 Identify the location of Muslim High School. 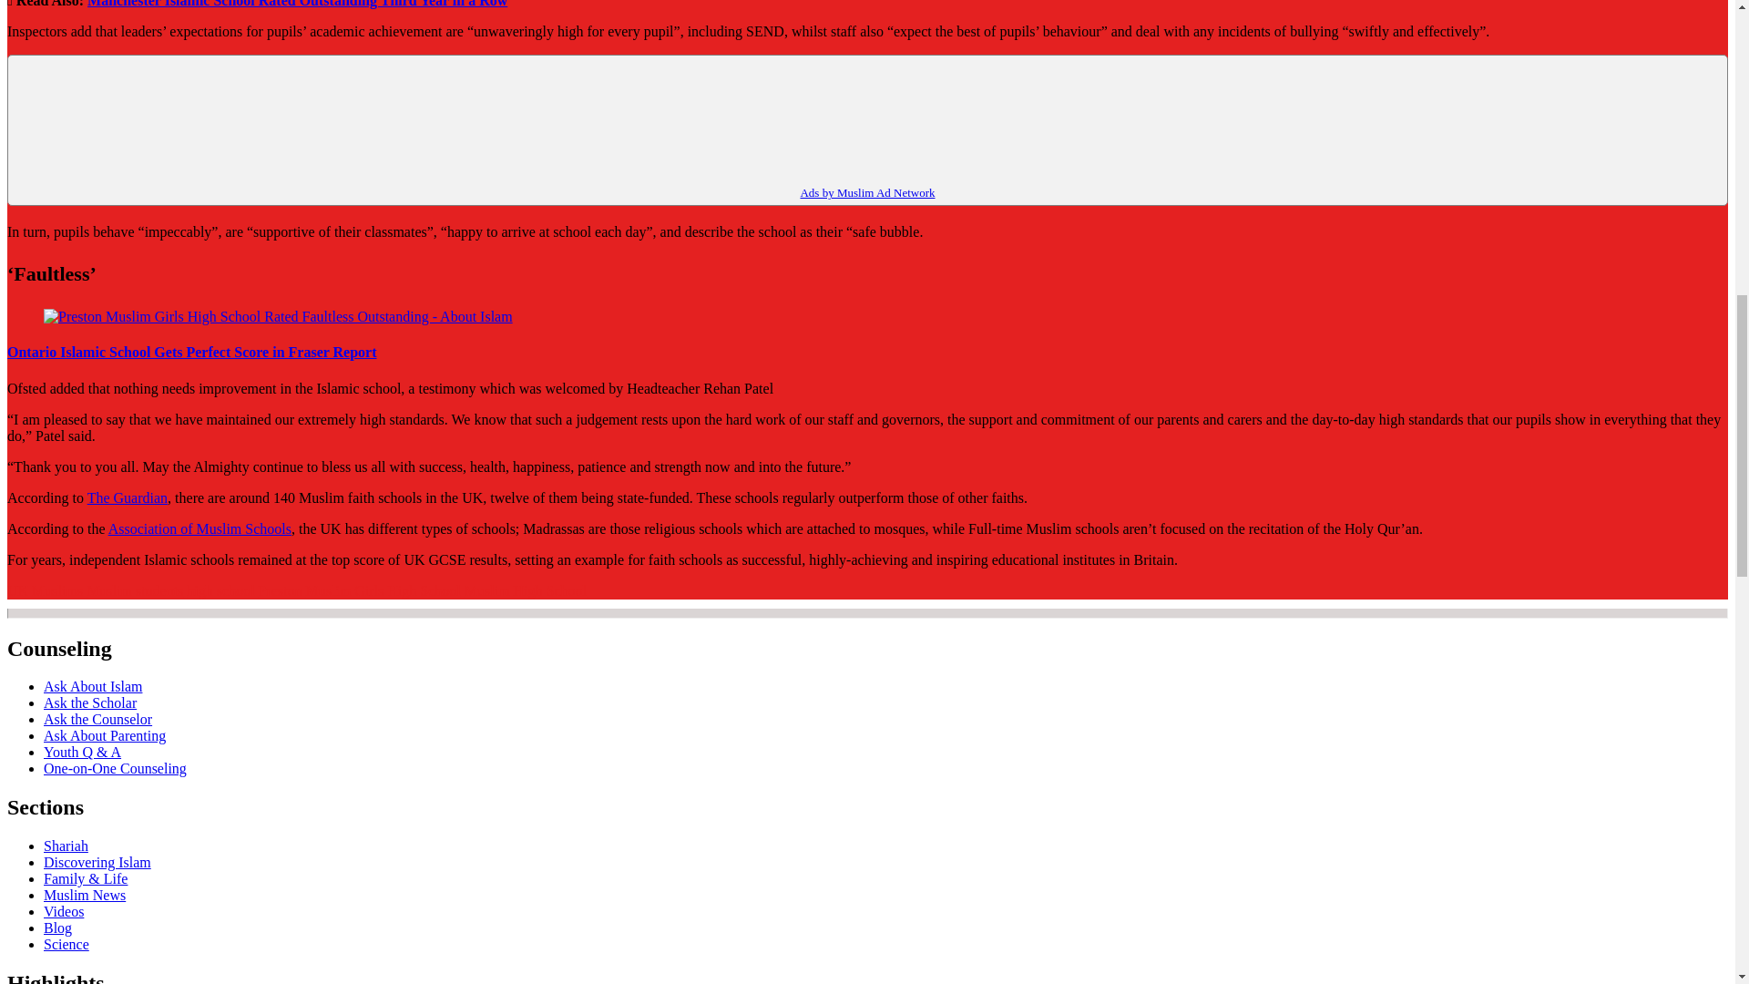
(525, 590).